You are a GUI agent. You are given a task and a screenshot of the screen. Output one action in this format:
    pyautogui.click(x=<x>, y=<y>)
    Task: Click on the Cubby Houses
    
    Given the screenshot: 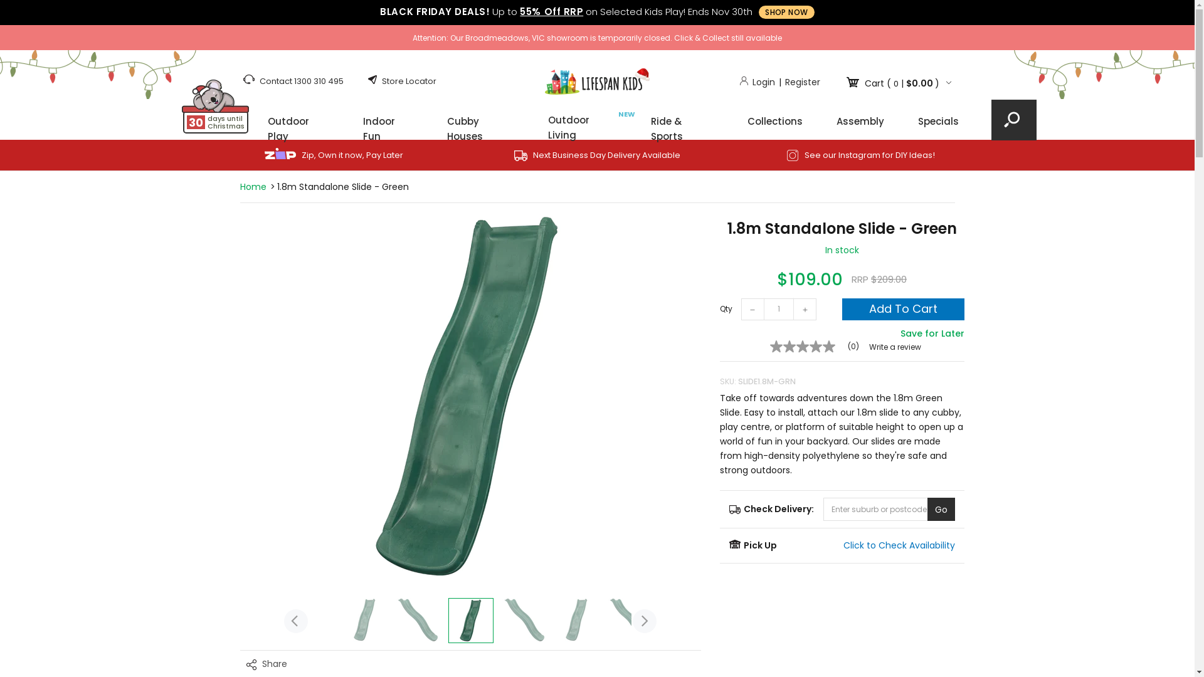 What is the action you would take?
    pyautogui.click(x=480, y=120)
    